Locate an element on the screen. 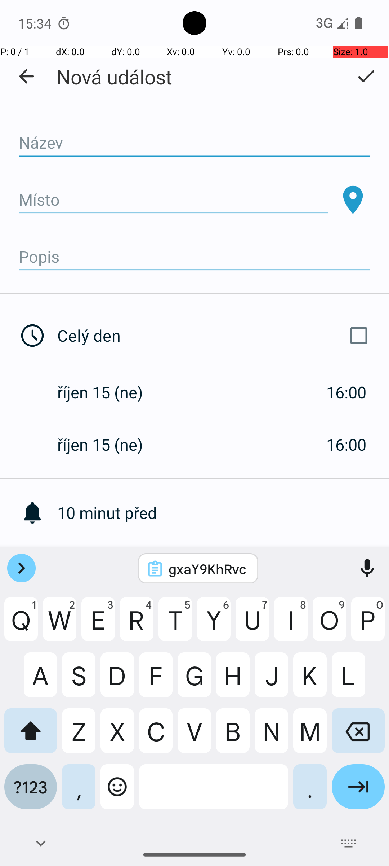  Celý den is located at coordinates (215, 336).